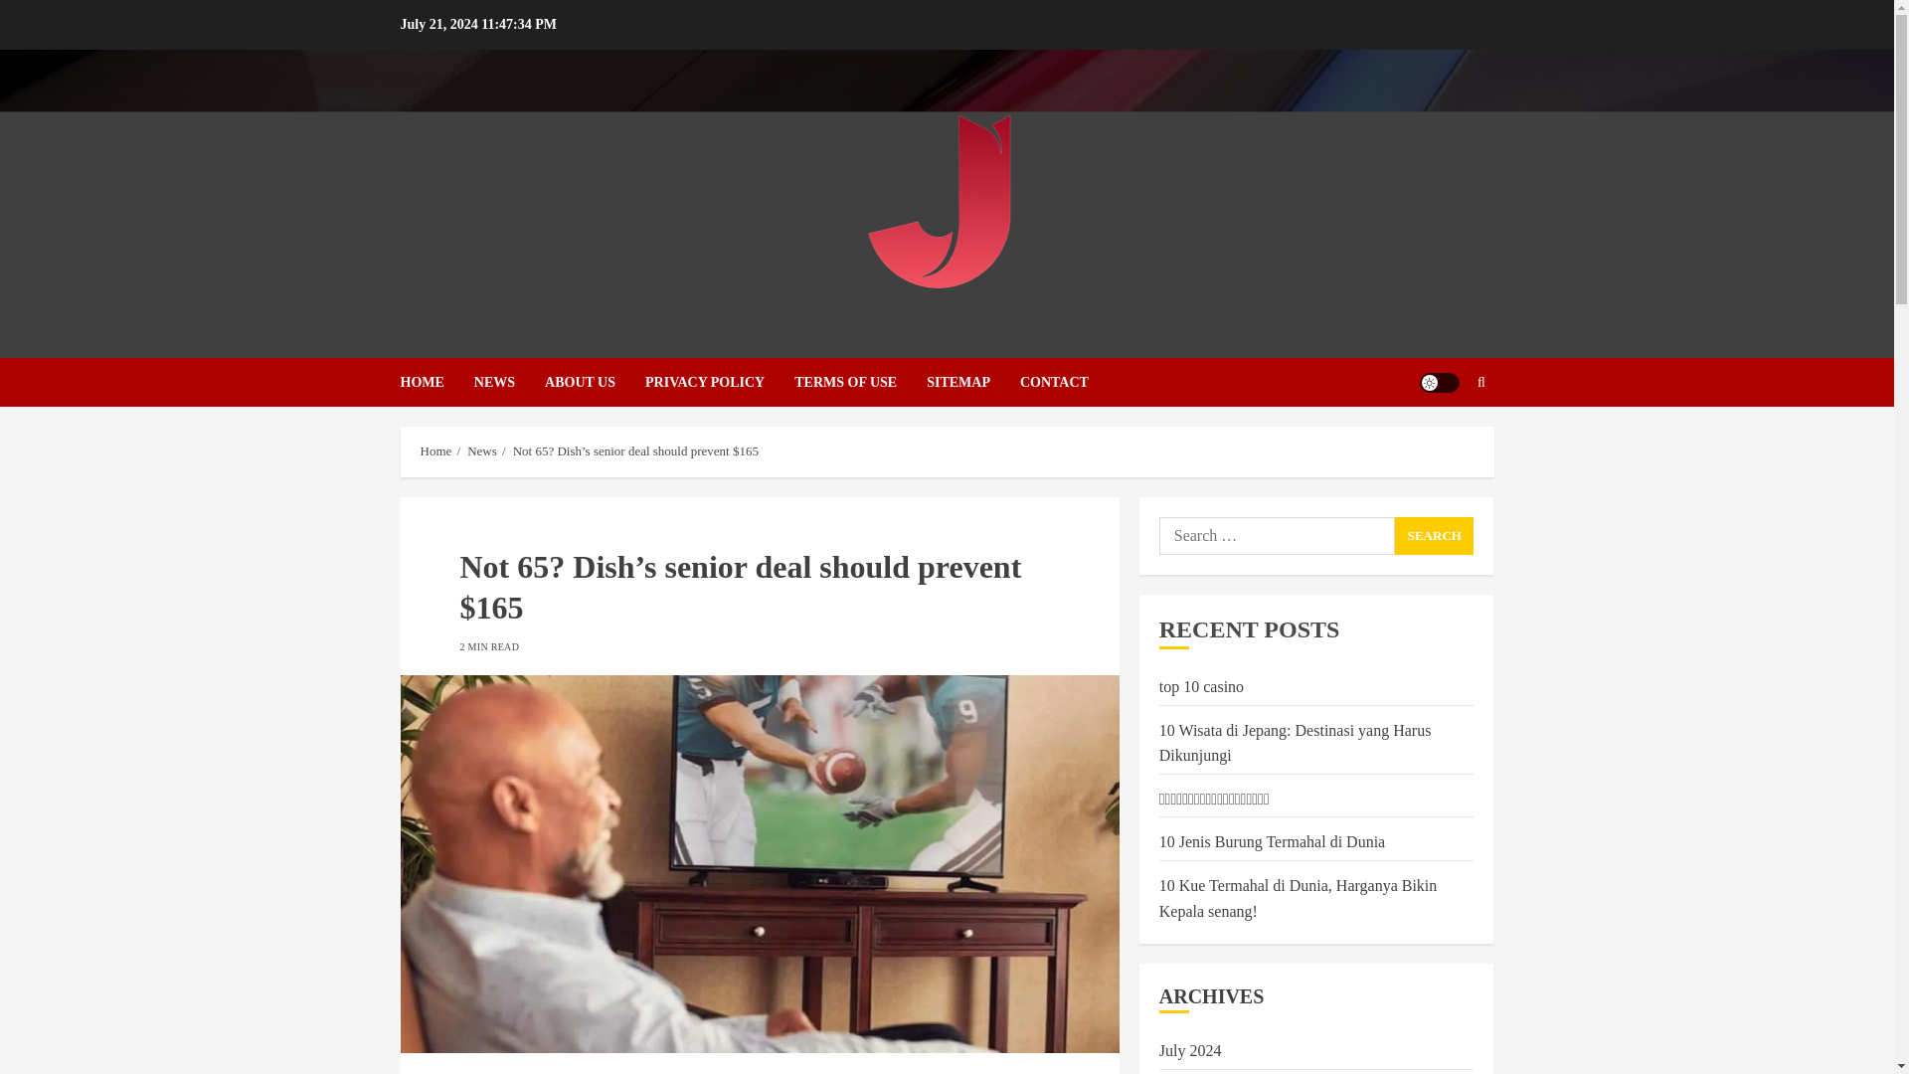  I want to click on News, so click(481, 451).